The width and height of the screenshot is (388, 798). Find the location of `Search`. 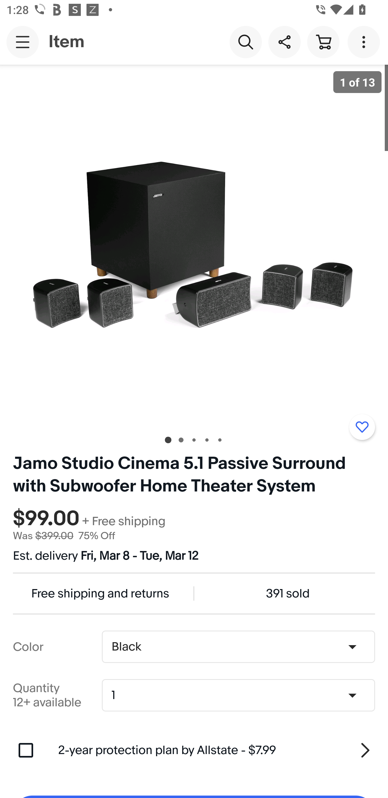

Search is located at coordinates (245, 42).